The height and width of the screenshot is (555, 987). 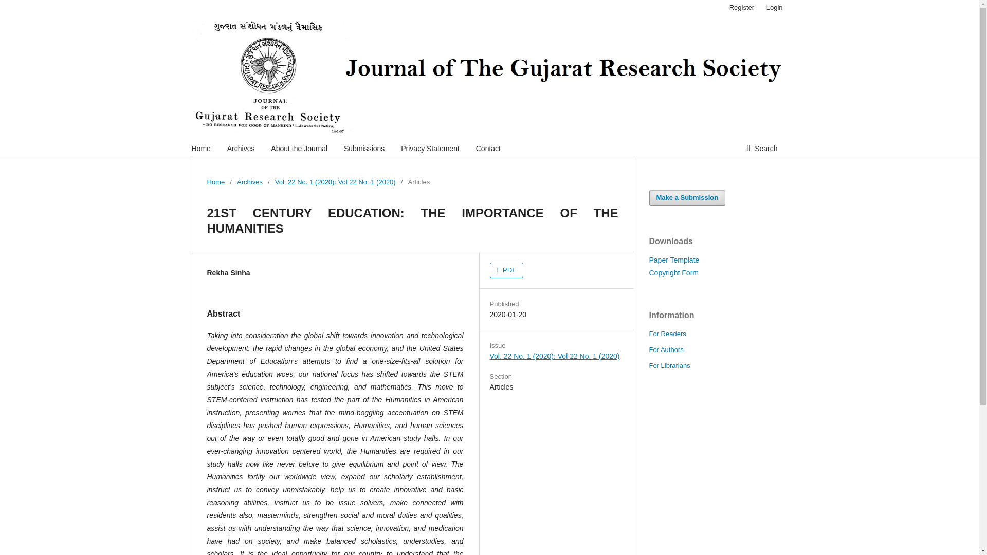 What do you see at coordinates (667, 333) in the screenshot?
I see `For Readers` at bounding box center [667, 333].